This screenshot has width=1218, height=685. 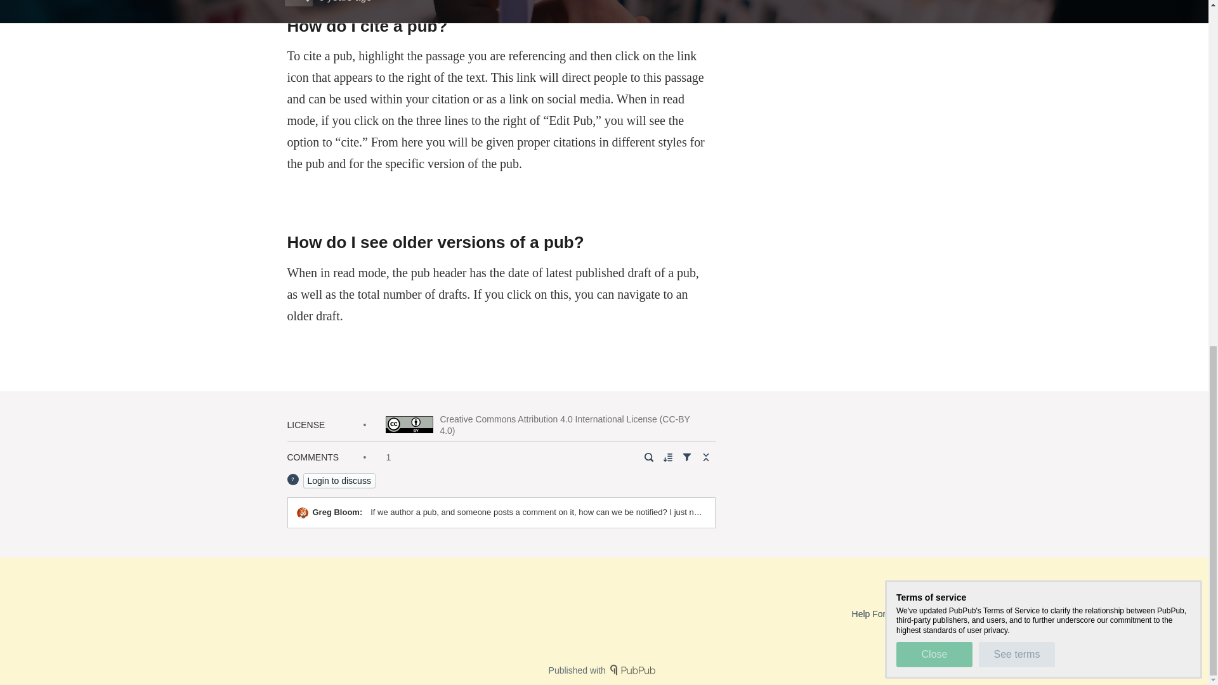 I want to click on Legal, so click(x=958, y=614).